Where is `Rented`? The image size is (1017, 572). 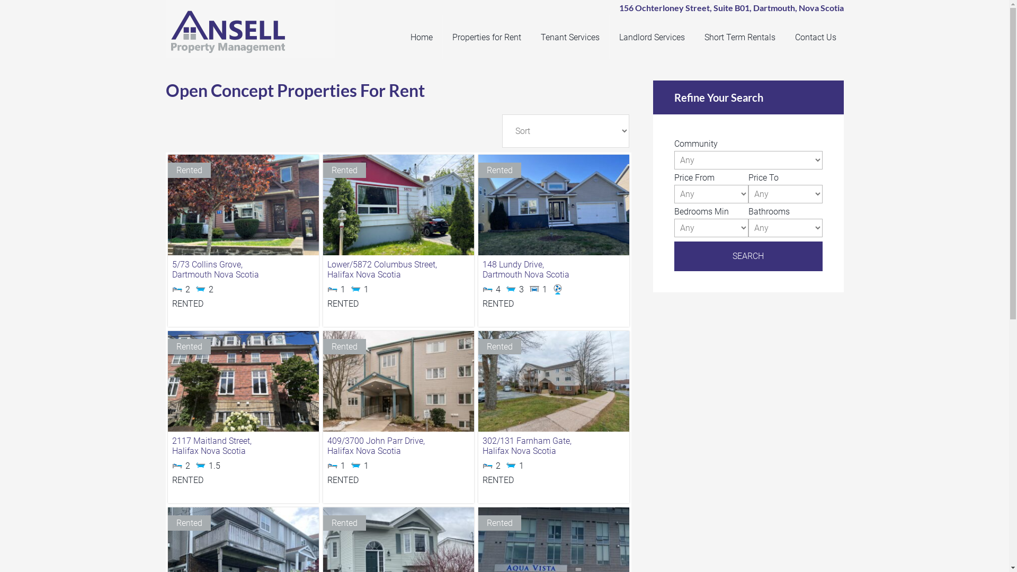 Rented is located at coordinates (554, 381).